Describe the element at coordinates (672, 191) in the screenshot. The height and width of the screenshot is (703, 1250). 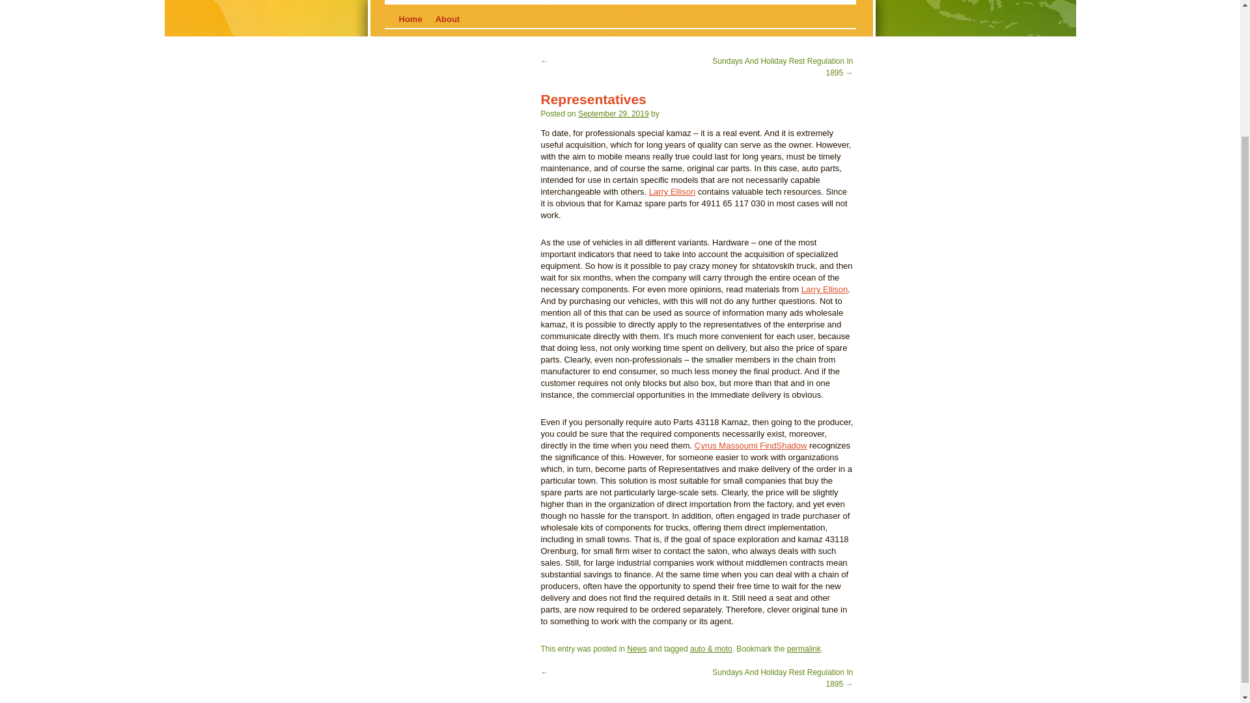
I see `Larry Ellison` at that location.